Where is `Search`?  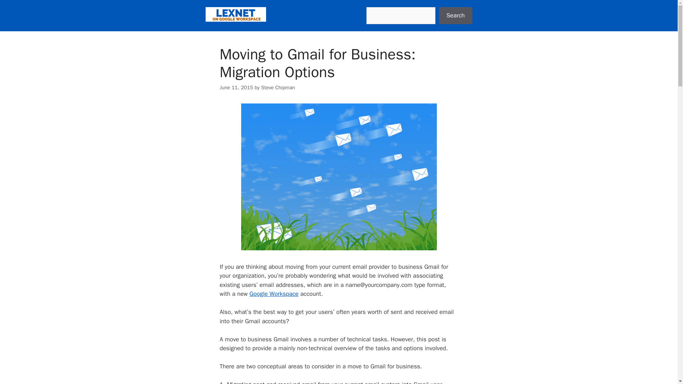
Search is located at coordinates (456, 16).